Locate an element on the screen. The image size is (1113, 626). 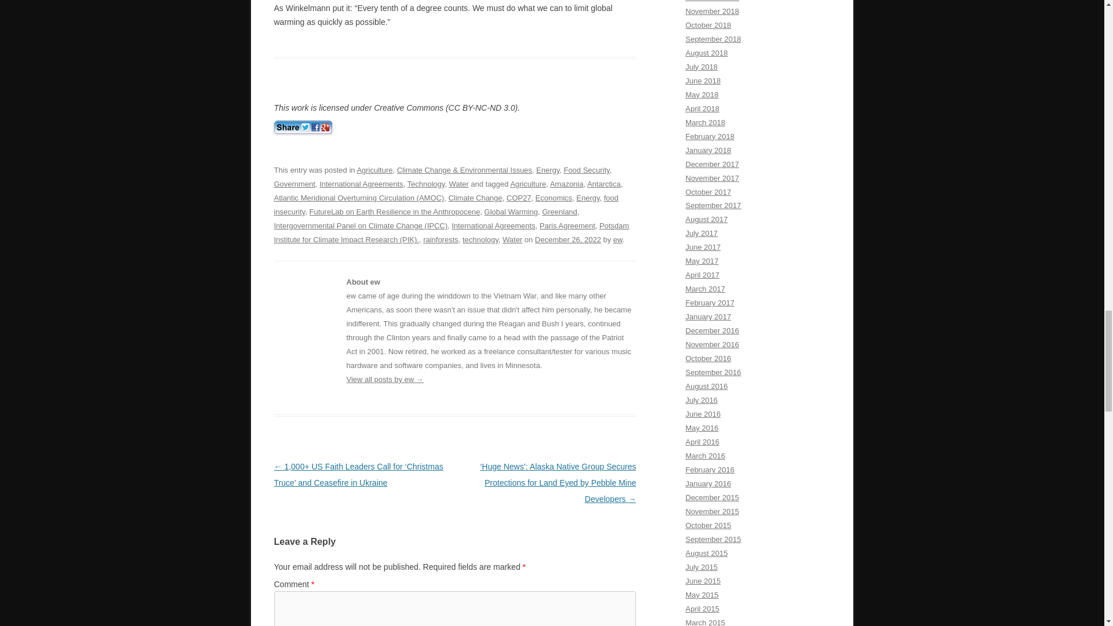
Energy is located at coordinates (548, 170).